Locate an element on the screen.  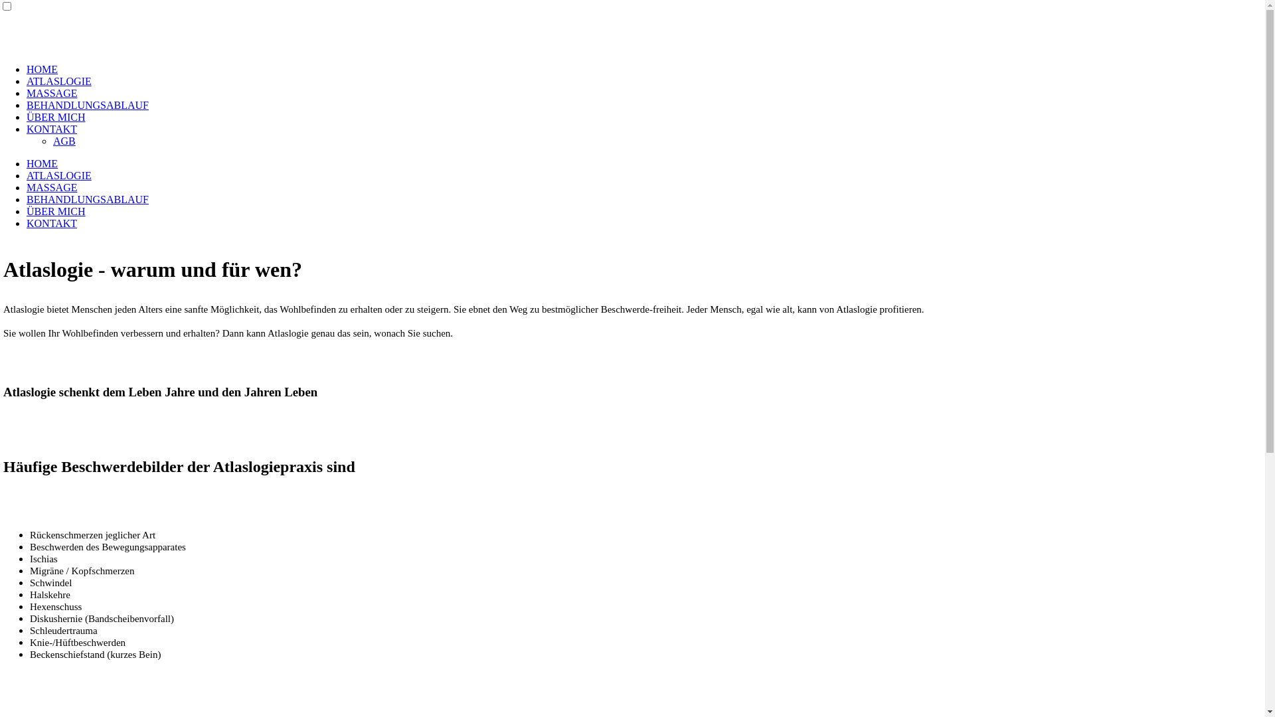
BEHANDLUNGSABLAUF is located at coordinates (88, 105).